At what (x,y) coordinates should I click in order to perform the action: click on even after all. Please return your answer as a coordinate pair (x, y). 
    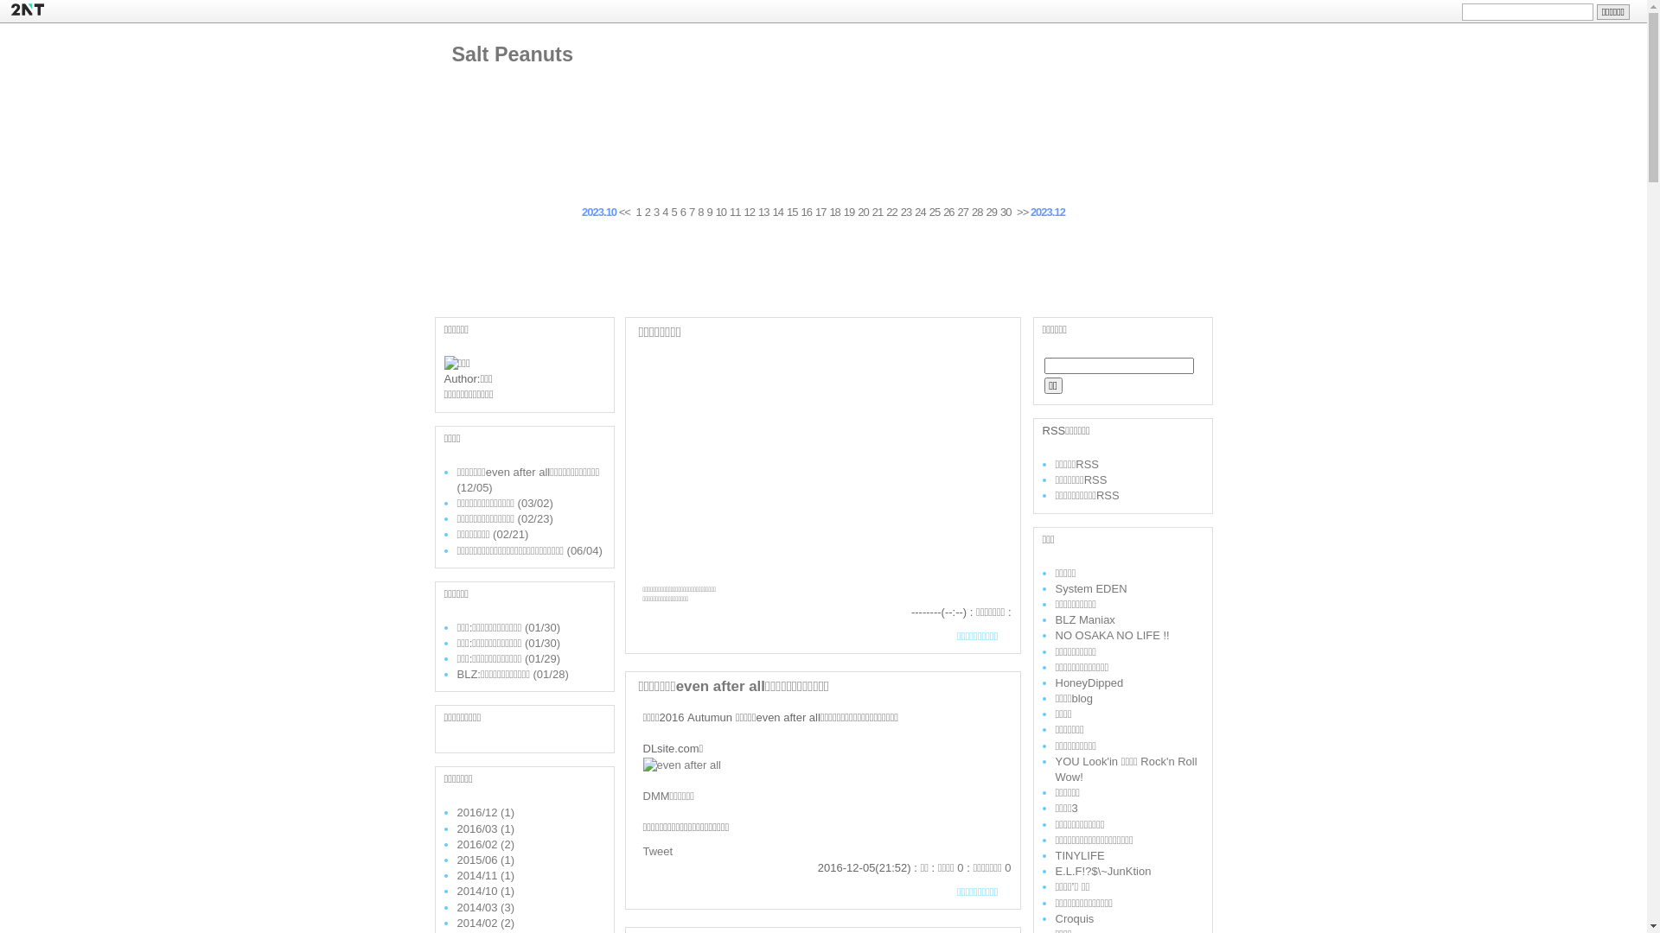
    Looking at the image, I should click on (682, 764).